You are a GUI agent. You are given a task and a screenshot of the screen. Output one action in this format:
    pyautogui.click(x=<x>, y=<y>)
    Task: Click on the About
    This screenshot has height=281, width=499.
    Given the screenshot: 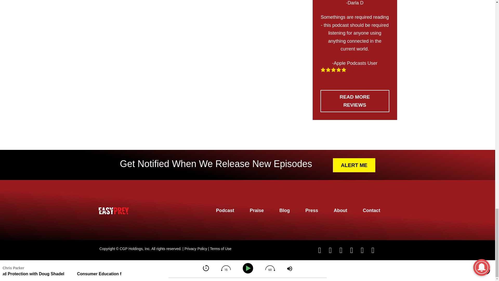 What is the action you would take?
    pyautogui.click(x=340, y=210)
    